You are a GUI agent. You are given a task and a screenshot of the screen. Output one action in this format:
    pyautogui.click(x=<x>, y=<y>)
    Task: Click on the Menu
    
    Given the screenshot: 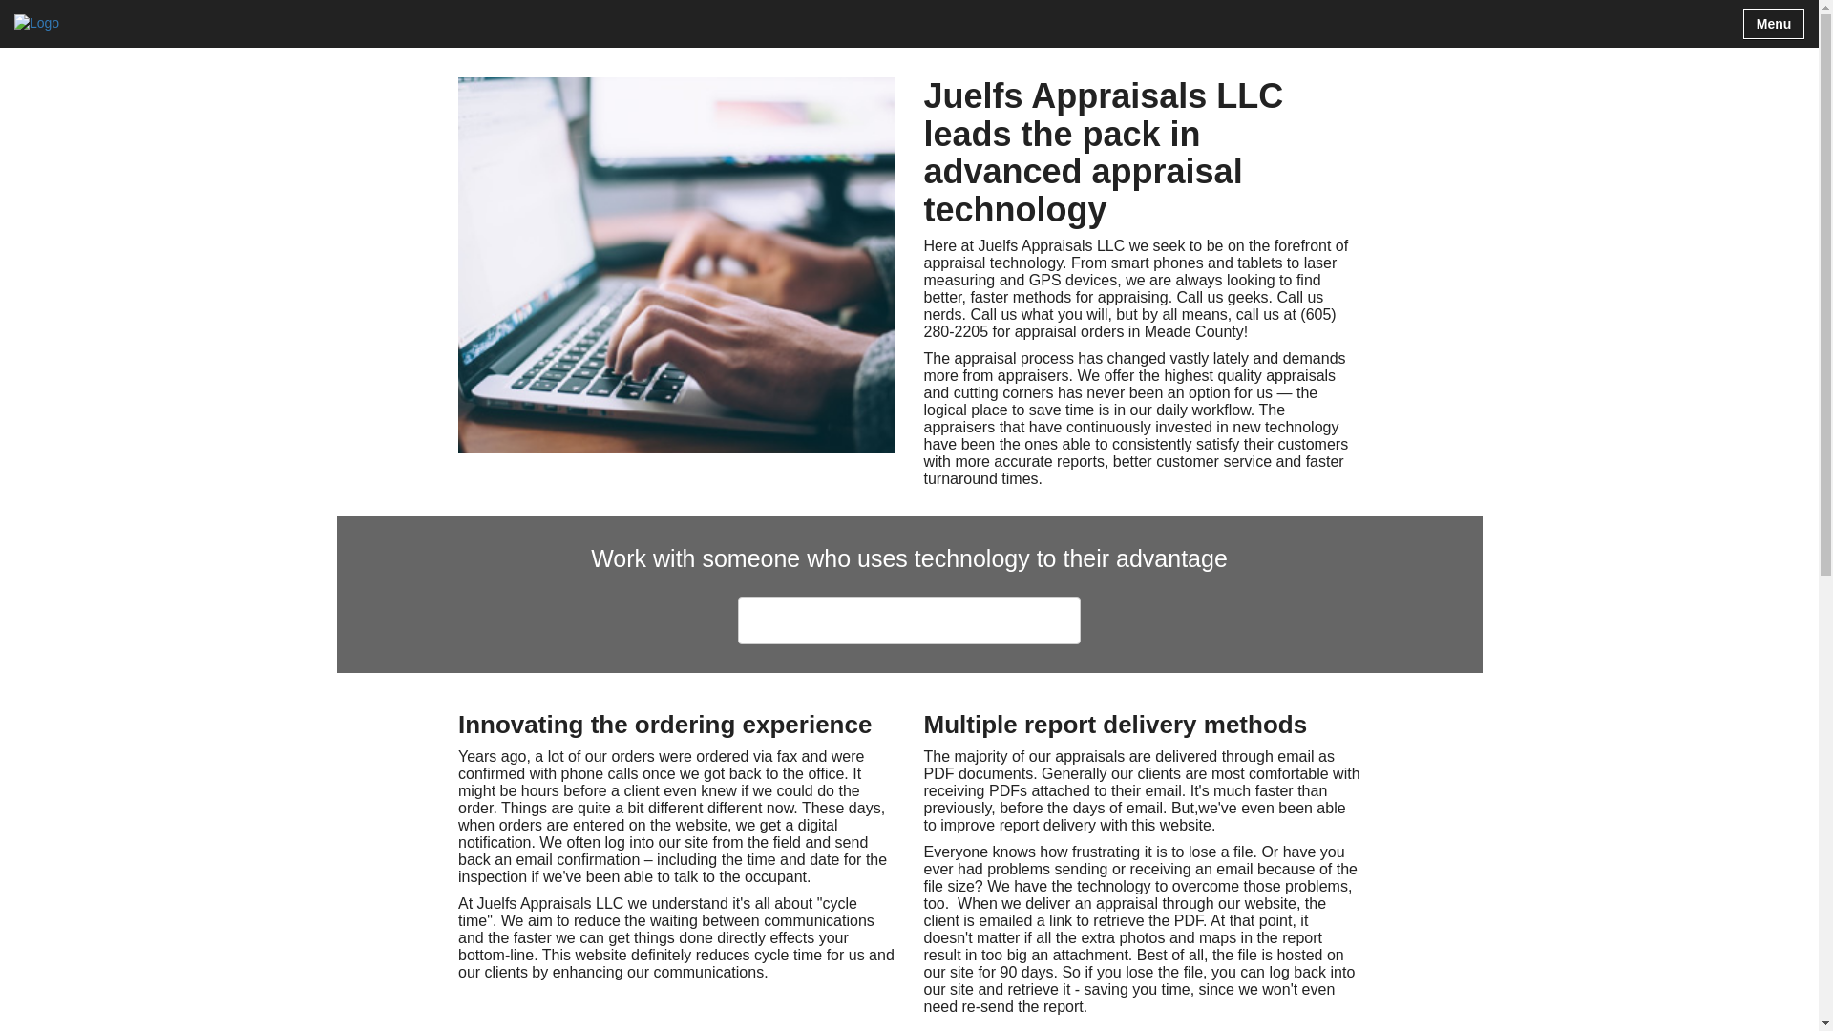 What is the action you would take?
    pyautogui.click(x=1773, y=23)
    